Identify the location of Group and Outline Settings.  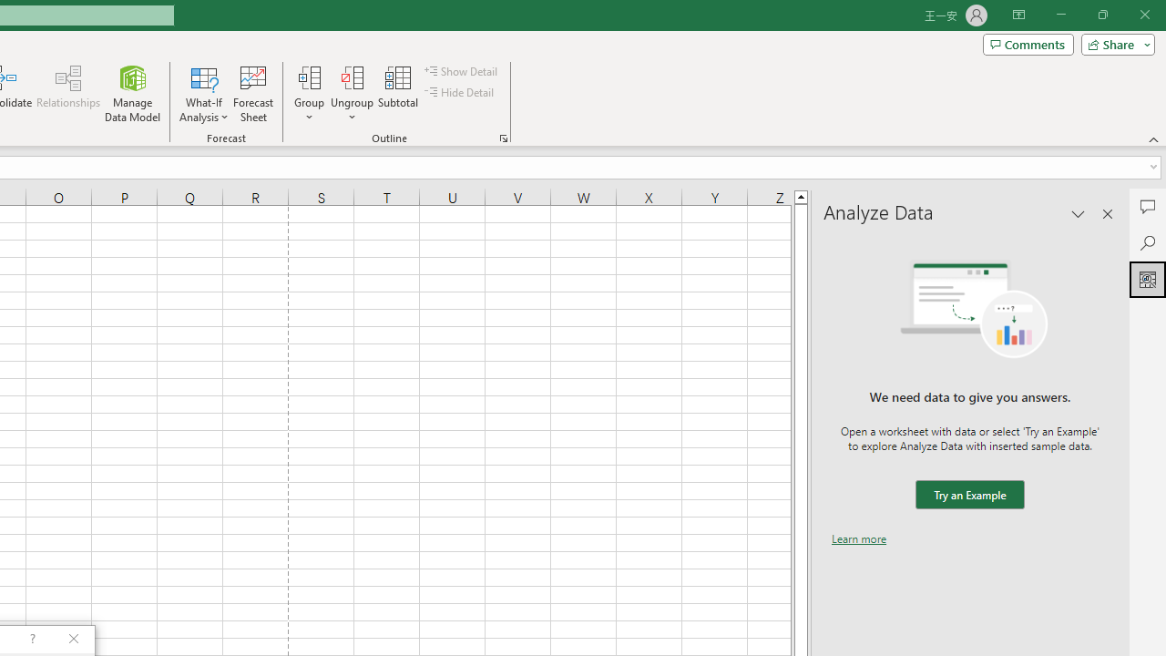
(503, 138).